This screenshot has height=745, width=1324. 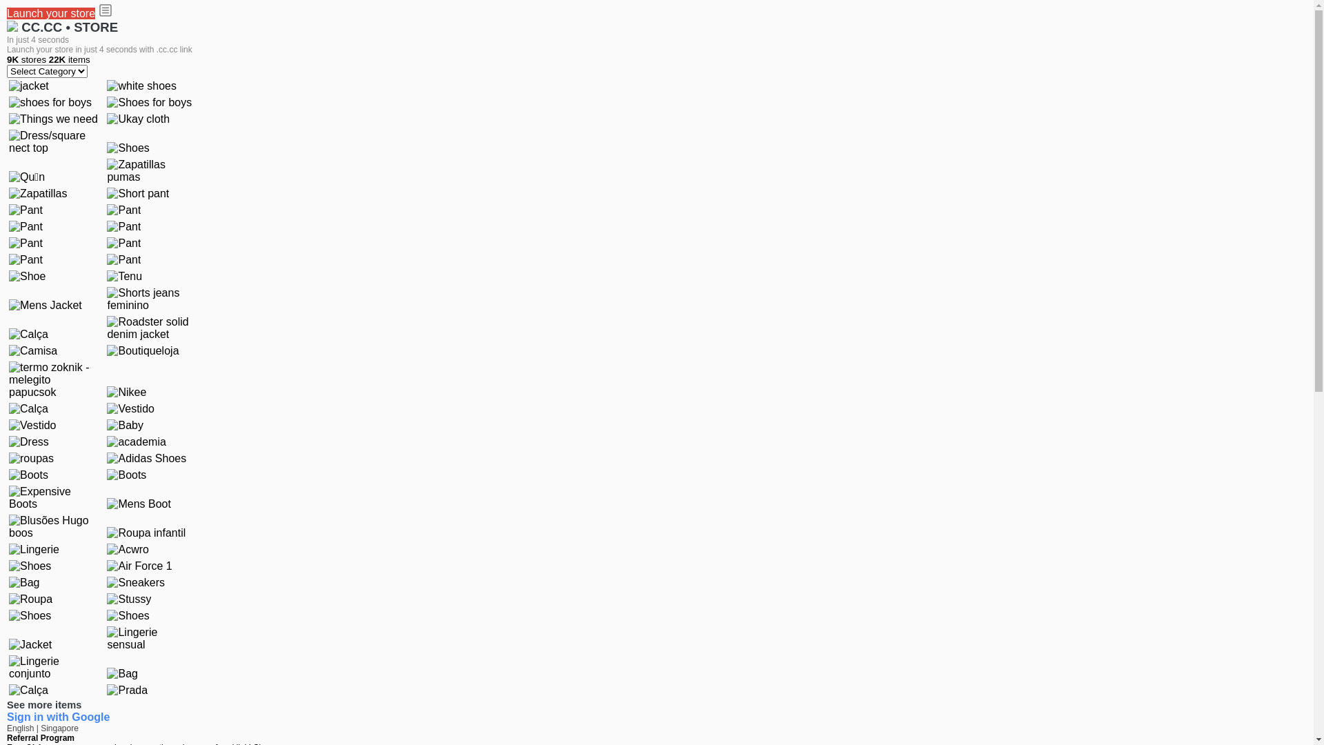 I want to click on Shoe, so click(x=28, y=277).